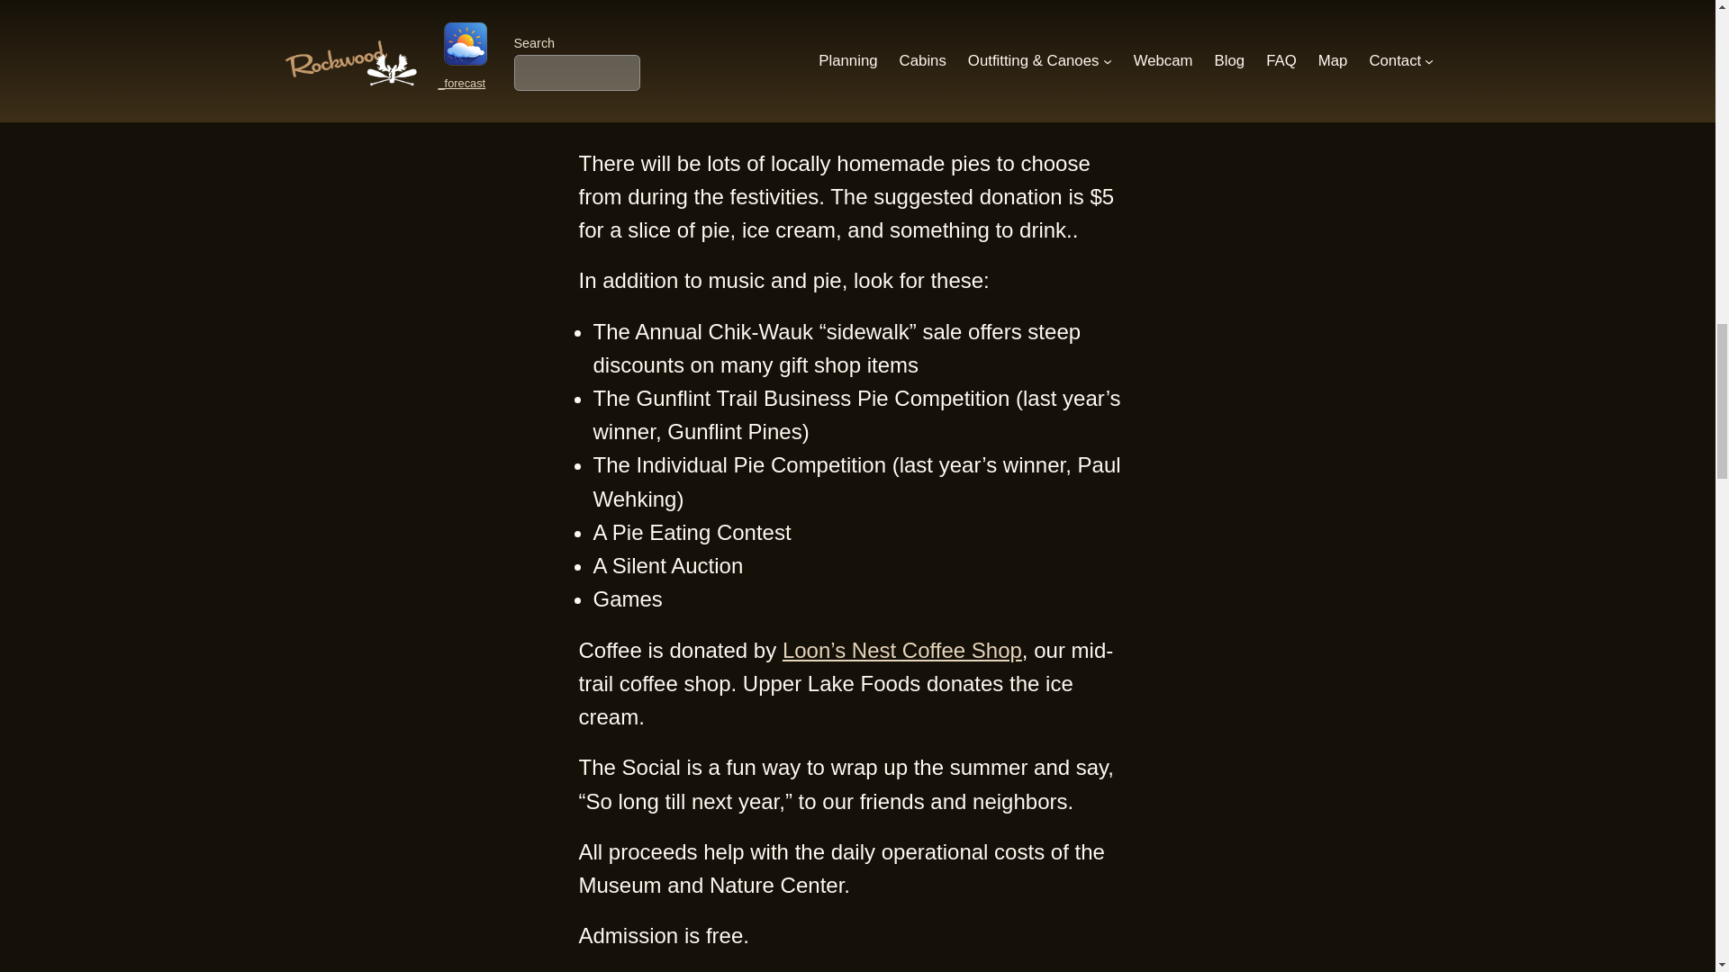  I want to click on North Shore Swing Band, so click(740, 13).